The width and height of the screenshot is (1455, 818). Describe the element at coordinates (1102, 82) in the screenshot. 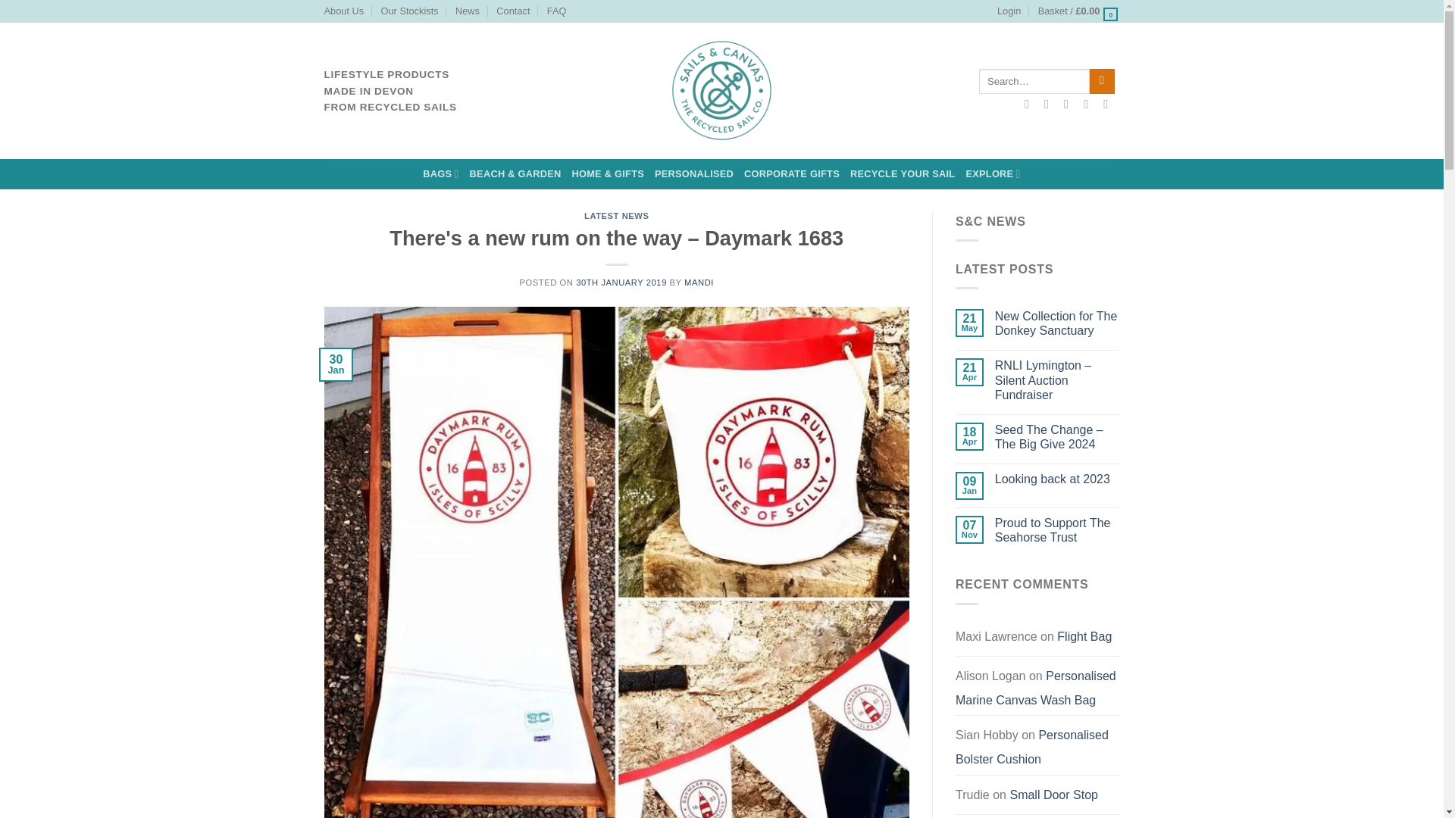

I see `Search` at that location.